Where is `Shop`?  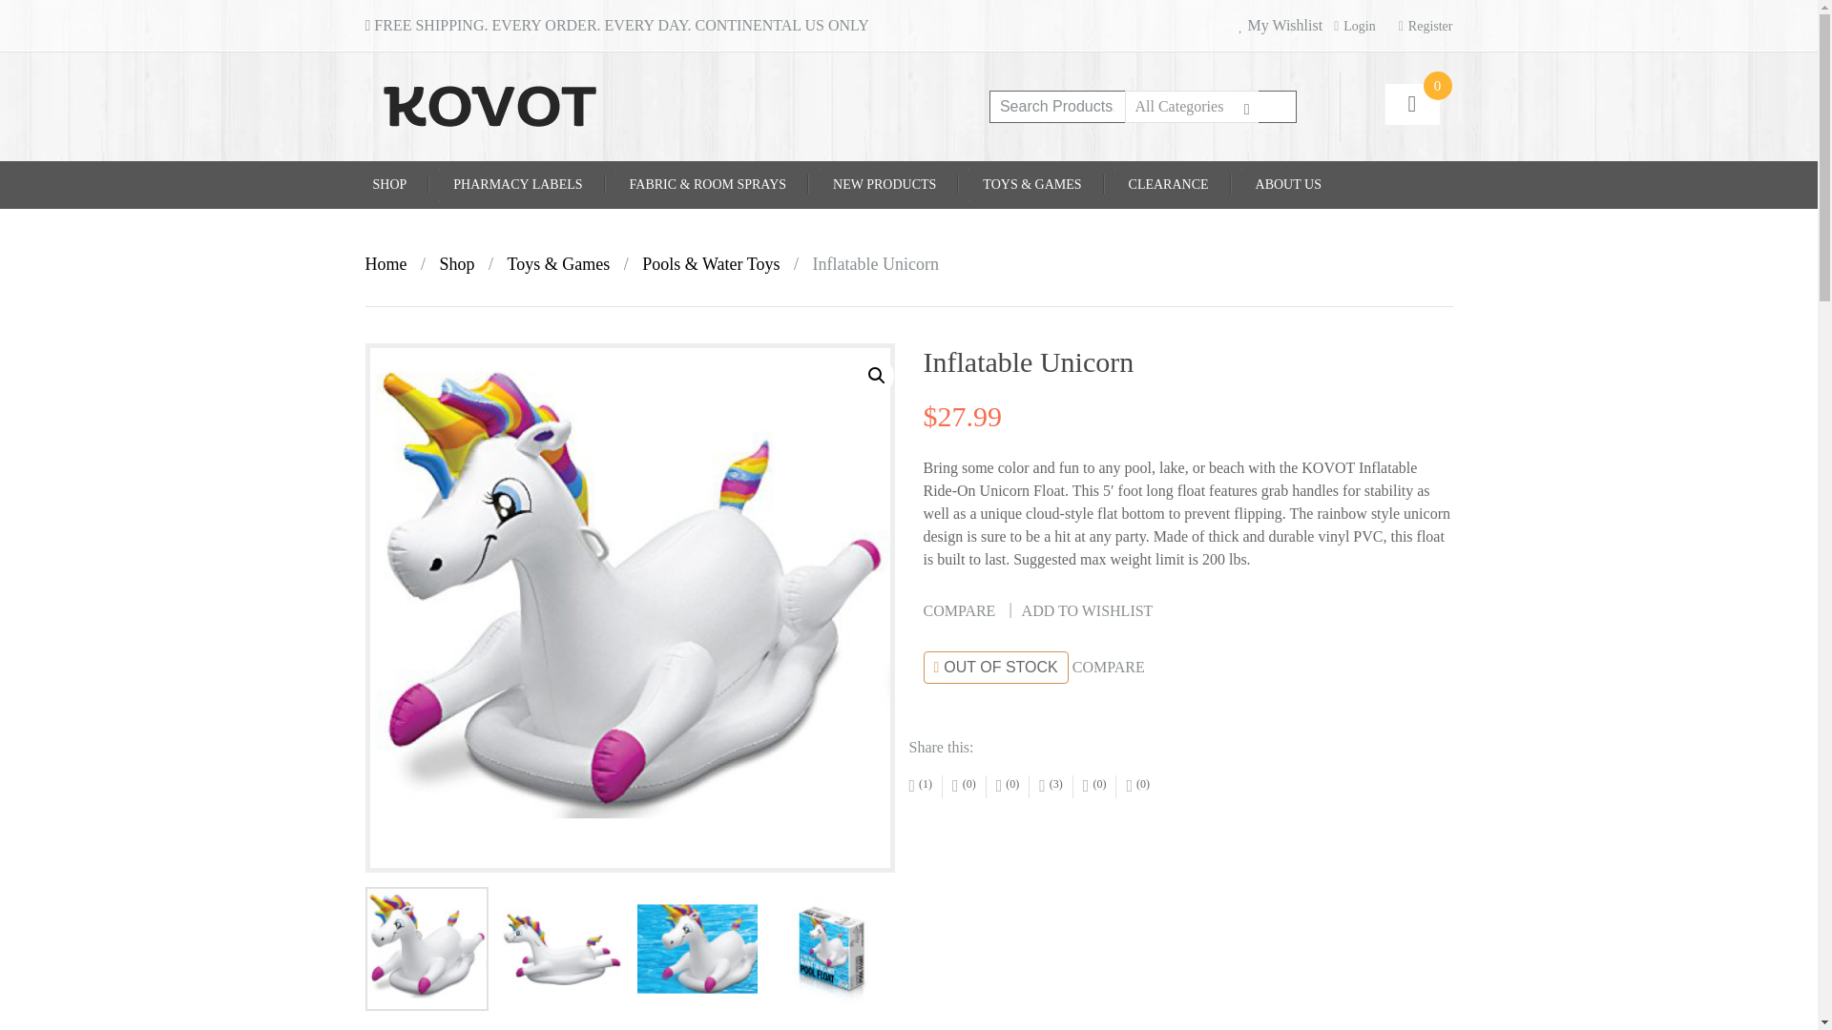
Shop is located at coordinates (456, 263).